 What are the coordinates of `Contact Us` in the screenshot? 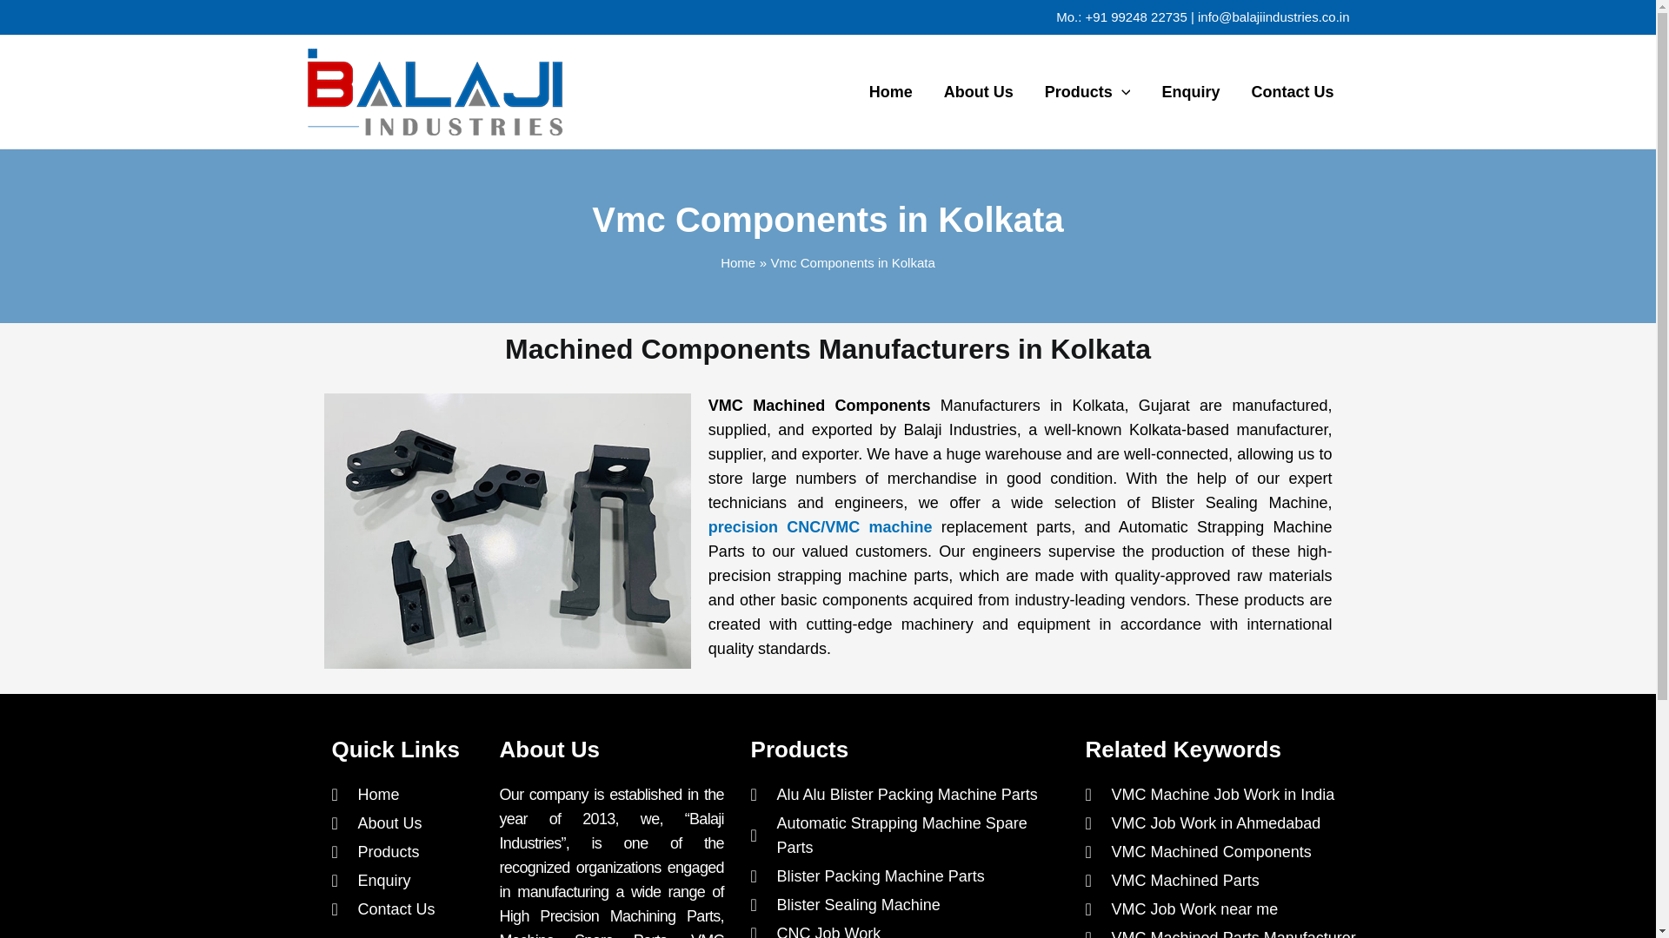 It's located at (1292, 92).